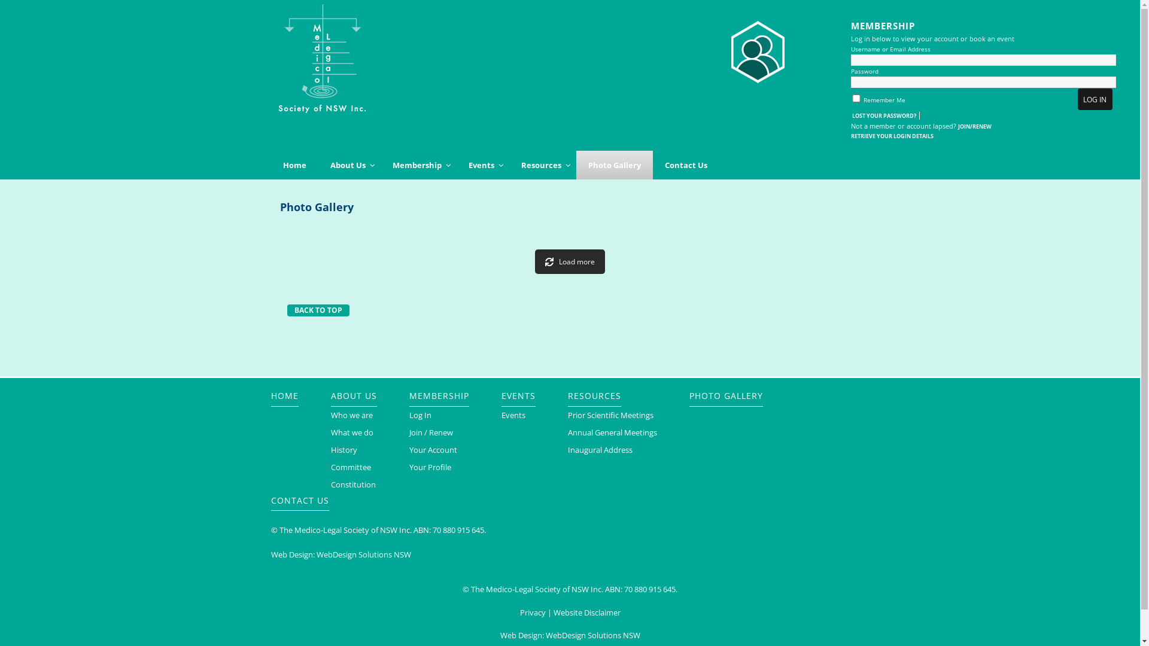  I want to click on Membership, so click(419, 165).